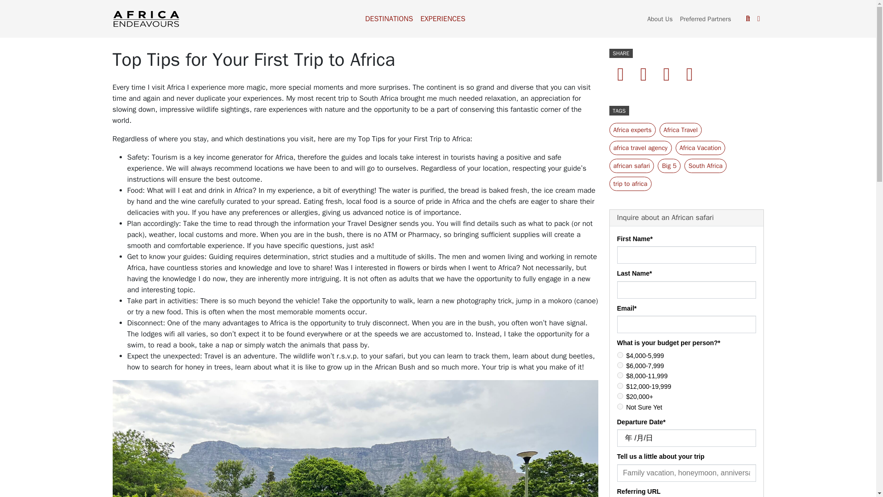 The height and width of the screenshot is (497, 883). I want to click on Destinations, so click(389, 18).